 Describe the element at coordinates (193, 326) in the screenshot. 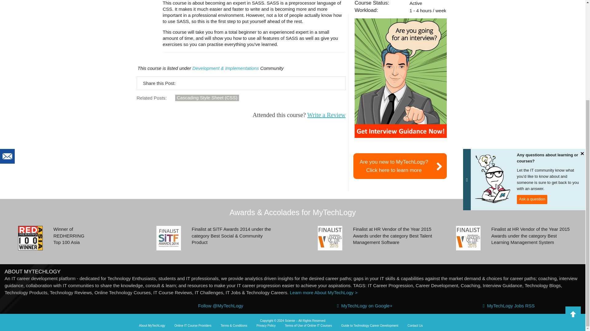

I see `Online IT Course Providers` at that location.